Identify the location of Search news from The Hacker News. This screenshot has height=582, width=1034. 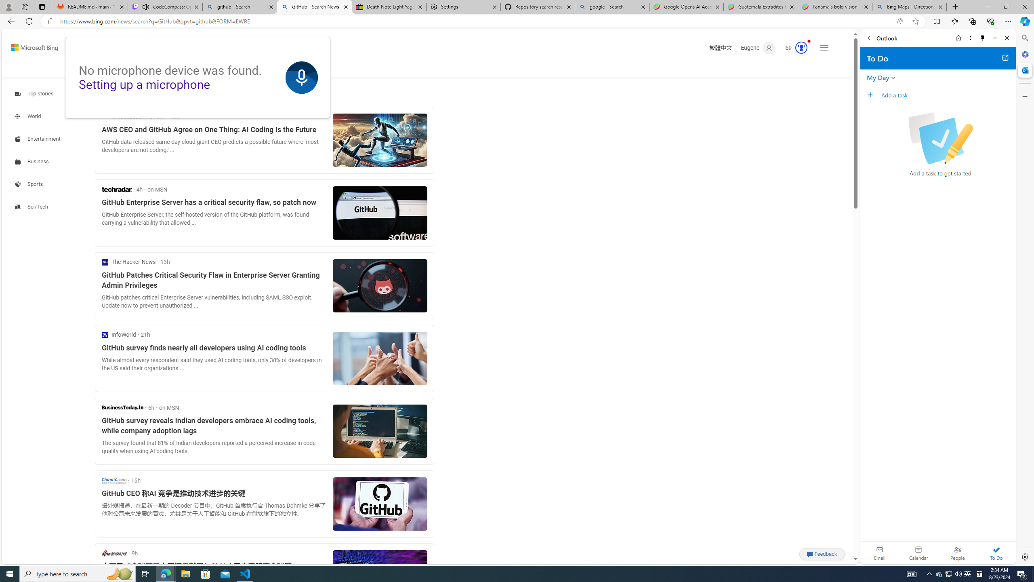
(128, 262).